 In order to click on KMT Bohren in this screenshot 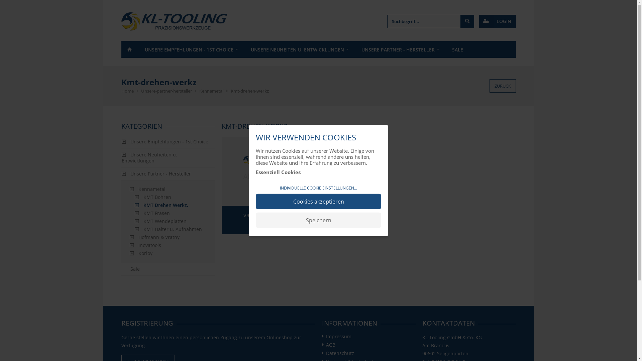, I will do `click(171, 197)`.